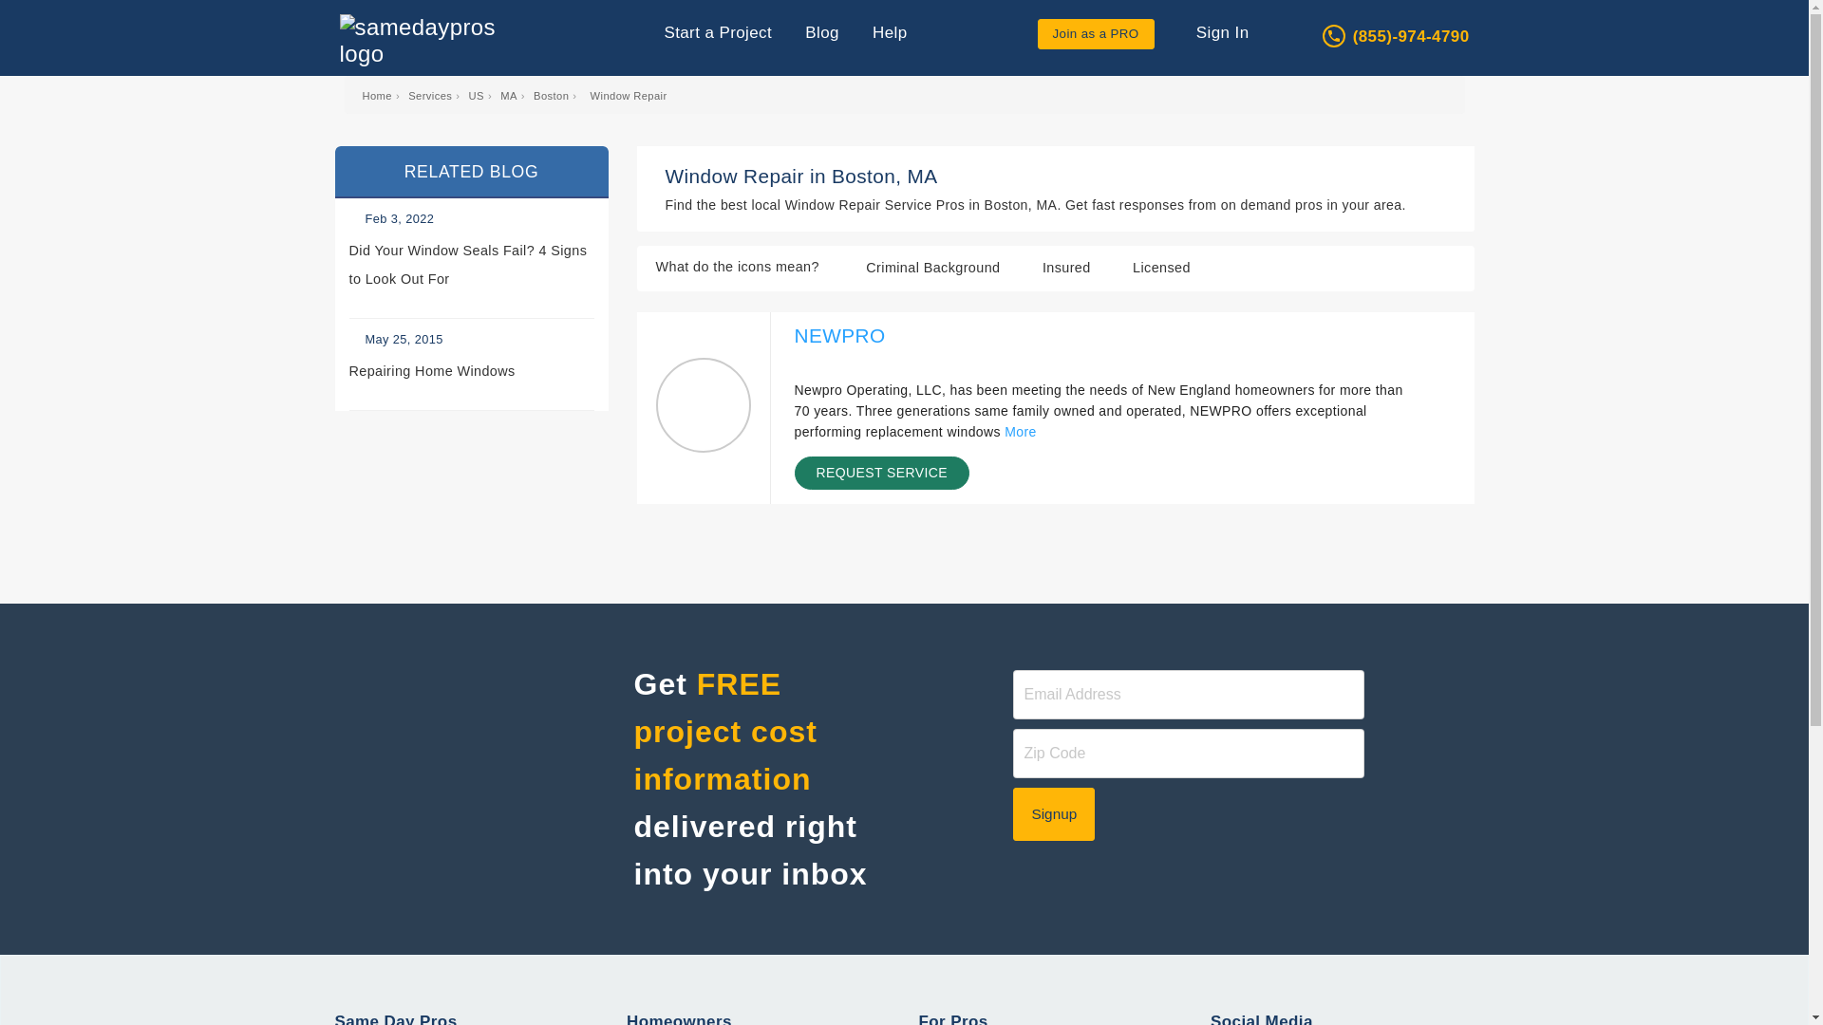 This screenshot has height=1025, width=1823. What do you see at coordinates (1215, 32) in the screenshot?
I see `Sign In` at bounding box center [1215, 32].